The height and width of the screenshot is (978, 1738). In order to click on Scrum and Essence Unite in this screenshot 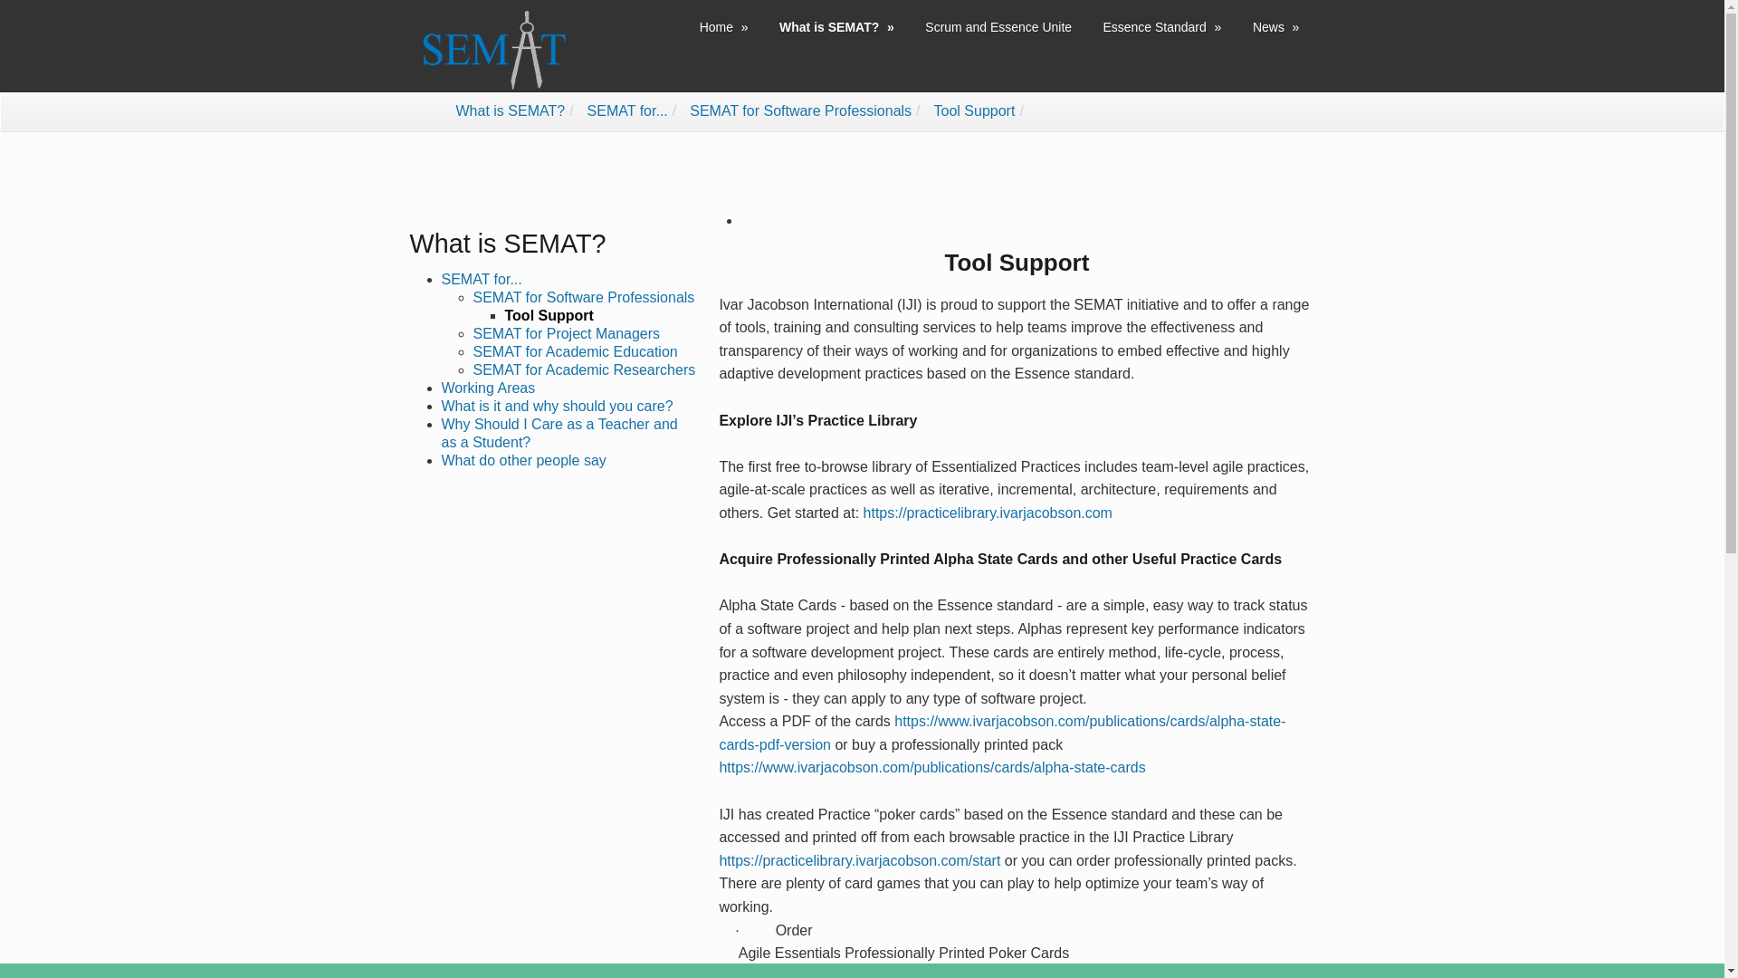, I will do `click(1000, 27)`.